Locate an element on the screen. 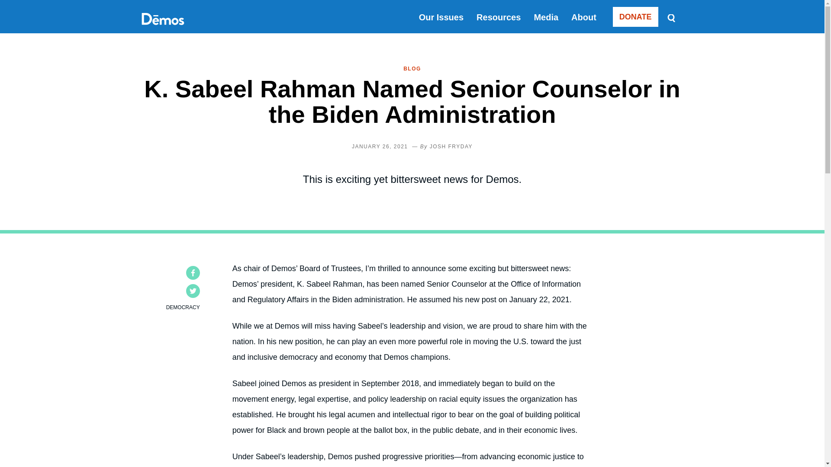 This screenshot has height=467, width=831. Search is located at coordinates (671, 17).